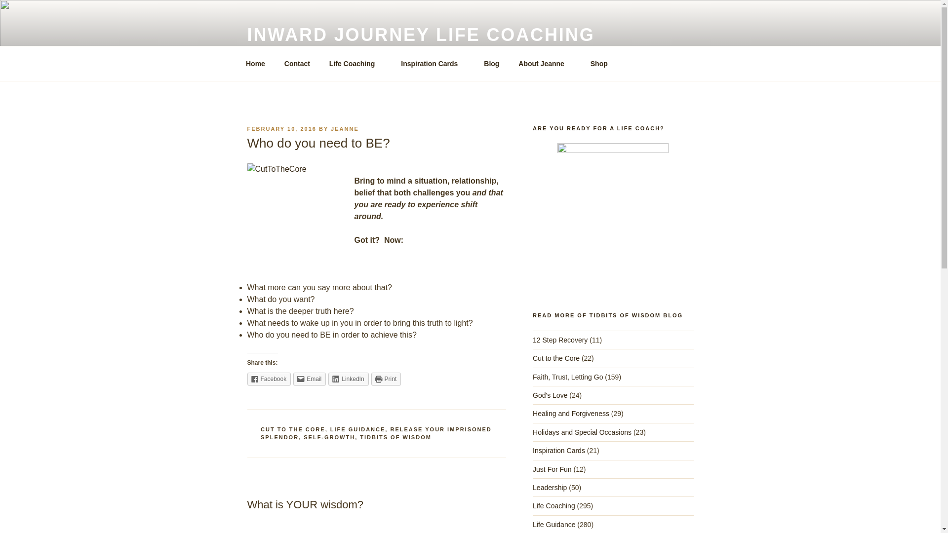  Describe the element at coordinates (545, 63) in the screenshot. I see `About Jeanne` at that location.